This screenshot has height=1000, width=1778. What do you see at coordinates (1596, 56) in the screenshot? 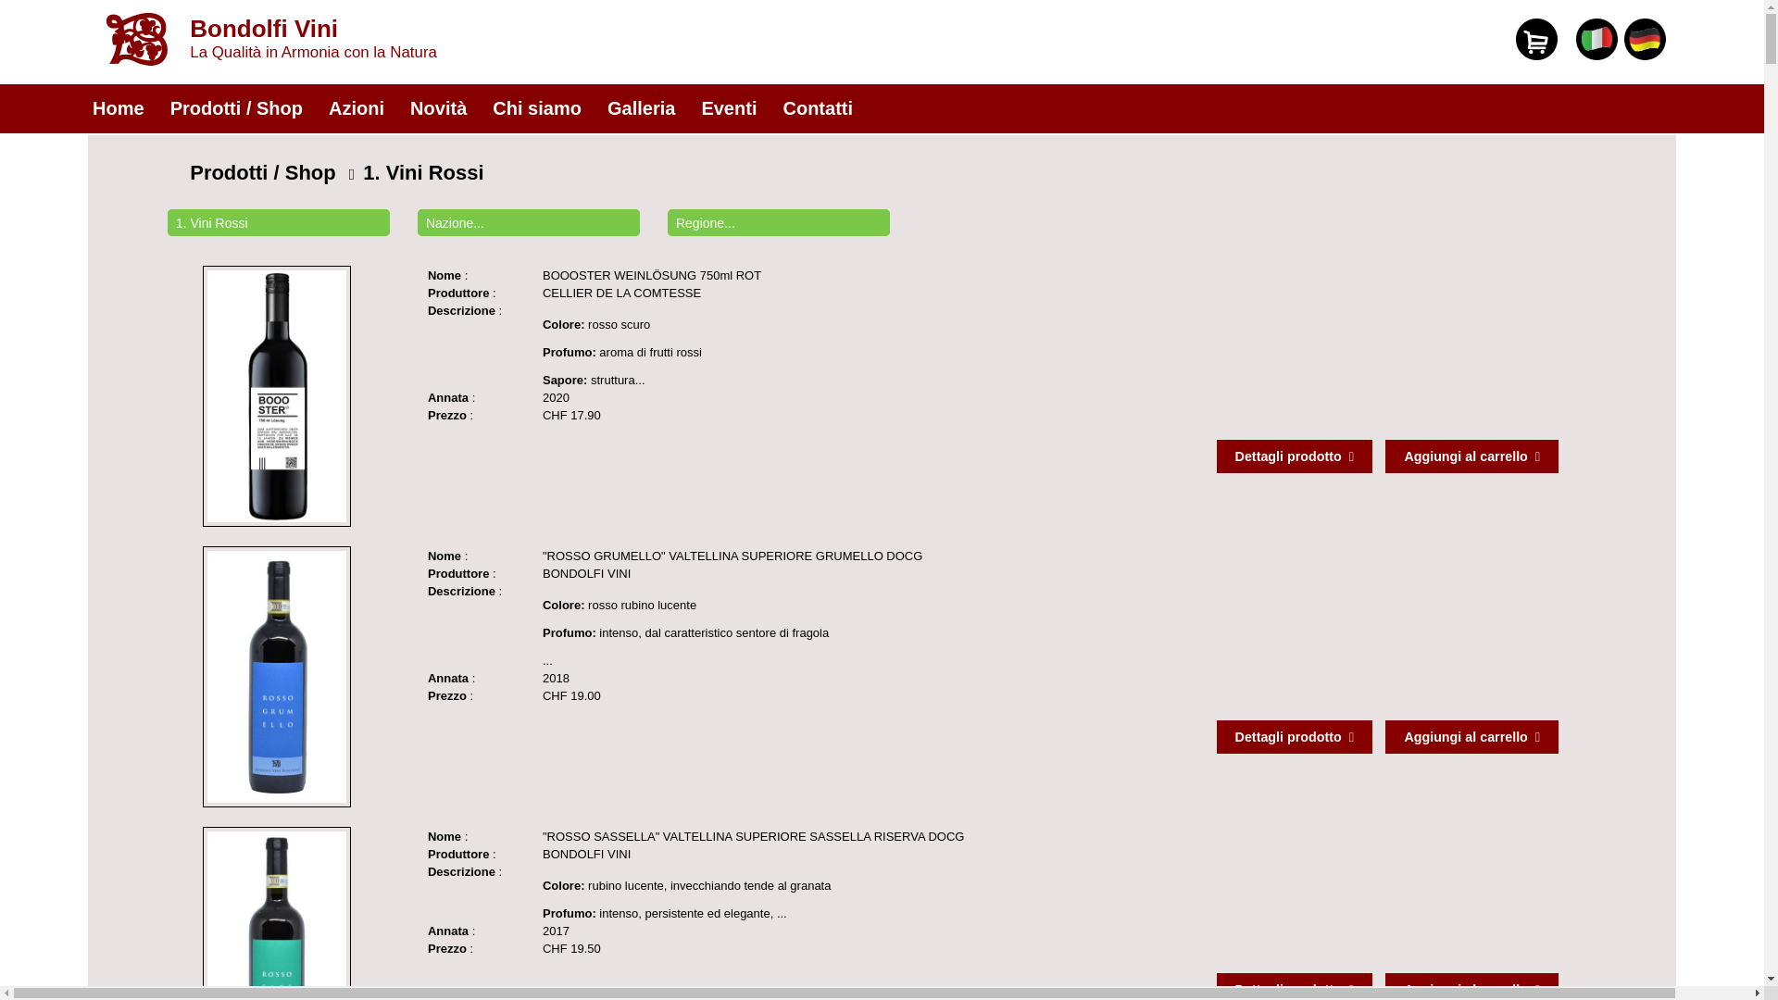
I see `Italiano` at bounding box center [1596, 56].